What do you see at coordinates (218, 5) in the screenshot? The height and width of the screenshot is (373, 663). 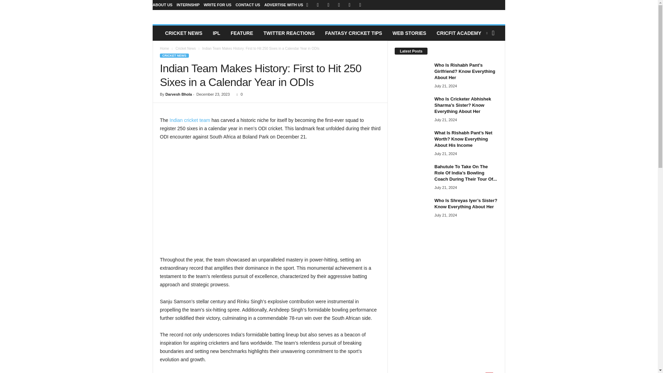 I see `WRITE FOR US` at bounding box center [218, 5].